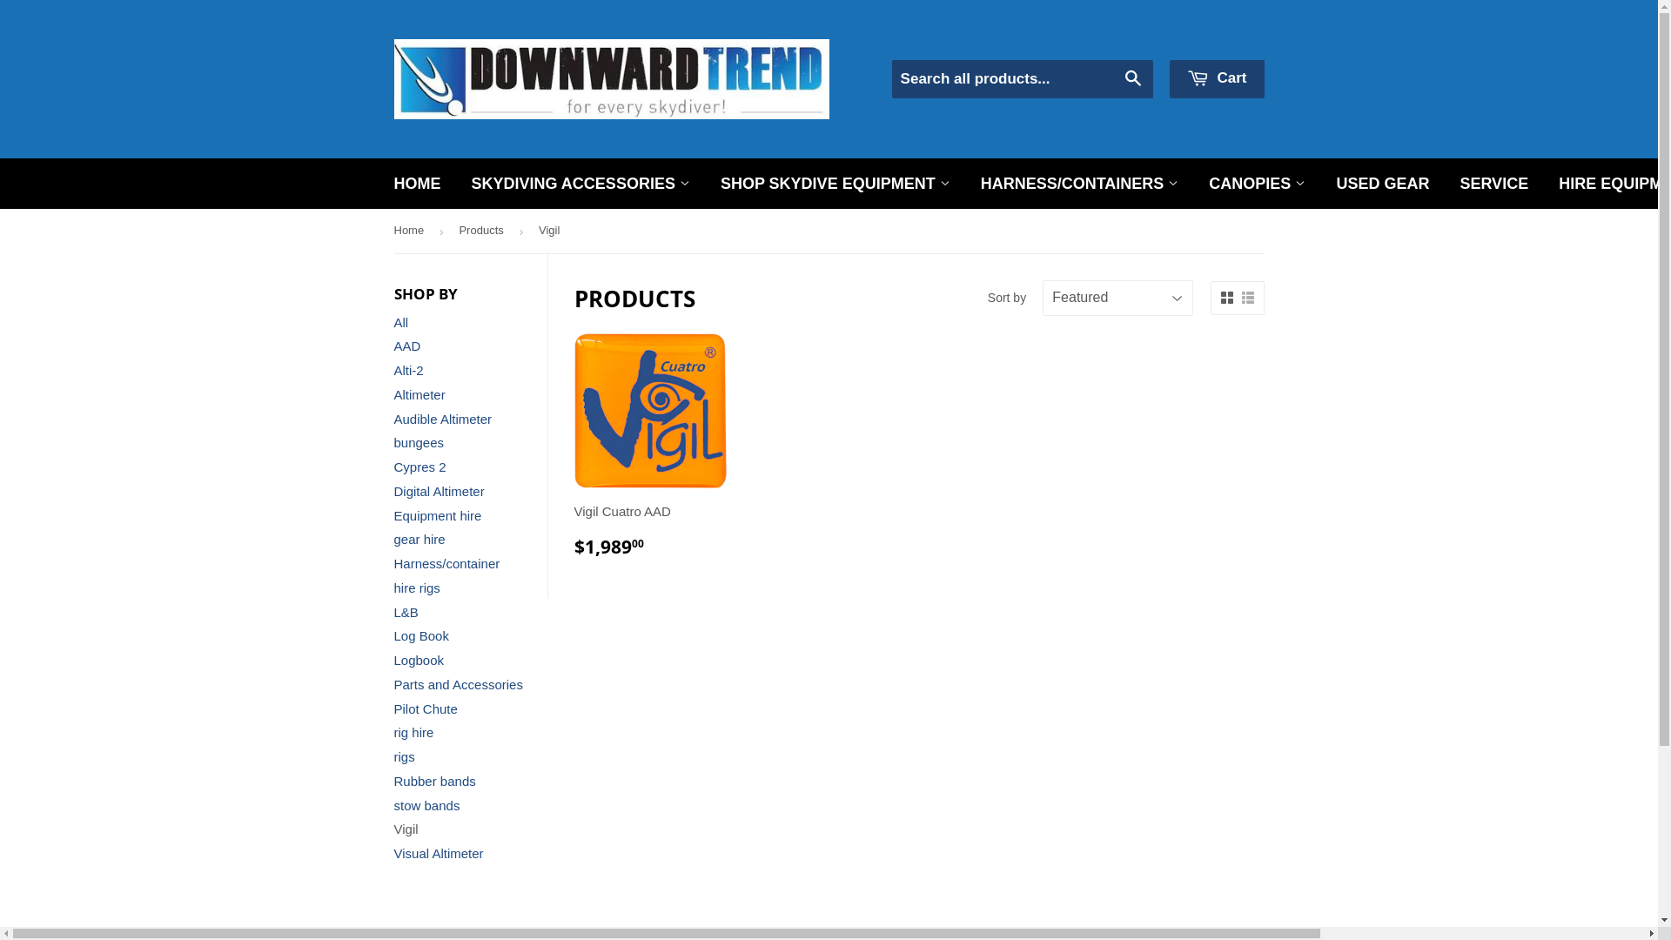 The width and height of the screenshot is (1671, 940). What do you see at coordinates (458, 684) in the screenshot?
I see `Parts and Accessories` at bounding box center [458, 684].